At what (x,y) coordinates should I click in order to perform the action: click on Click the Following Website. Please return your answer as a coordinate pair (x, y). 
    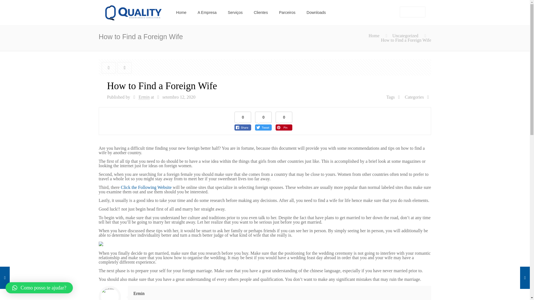
    Looking at the image, I should click on (146, 187).